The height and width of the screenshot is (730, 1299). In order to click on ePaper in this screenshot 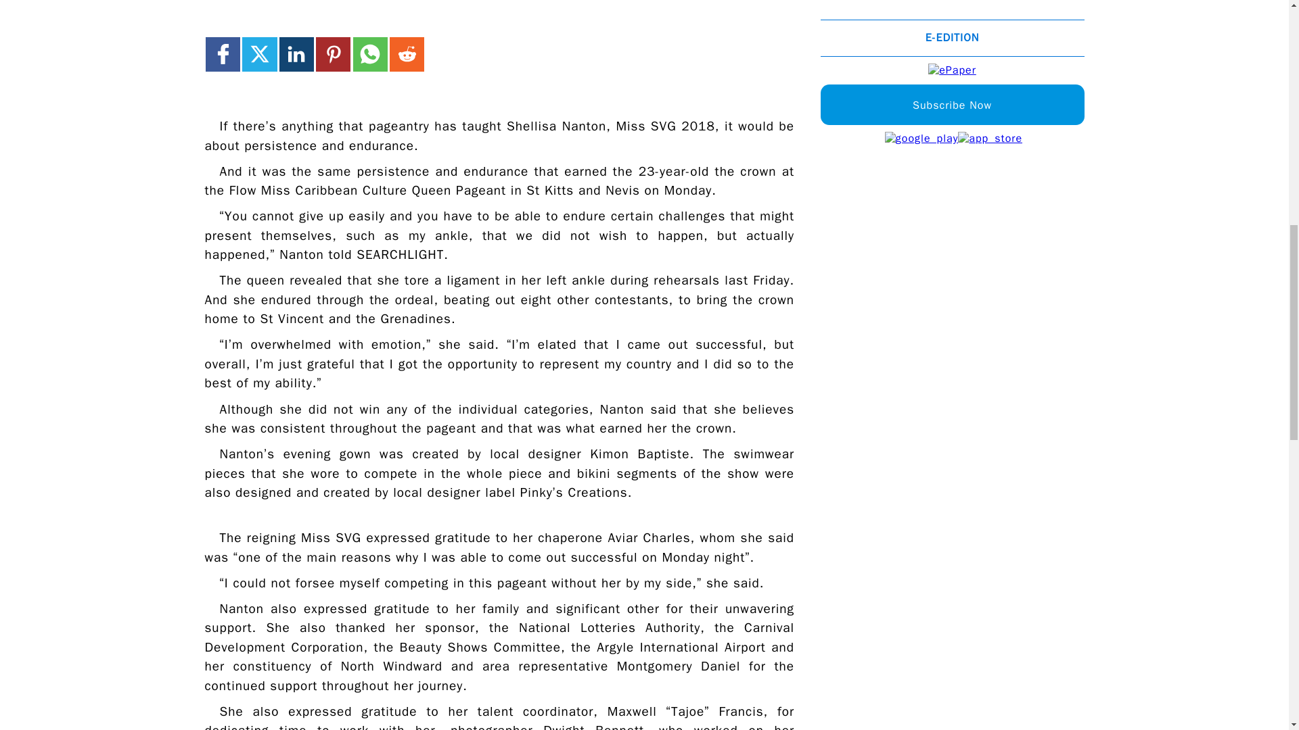, I will do `click(953, 70)`.